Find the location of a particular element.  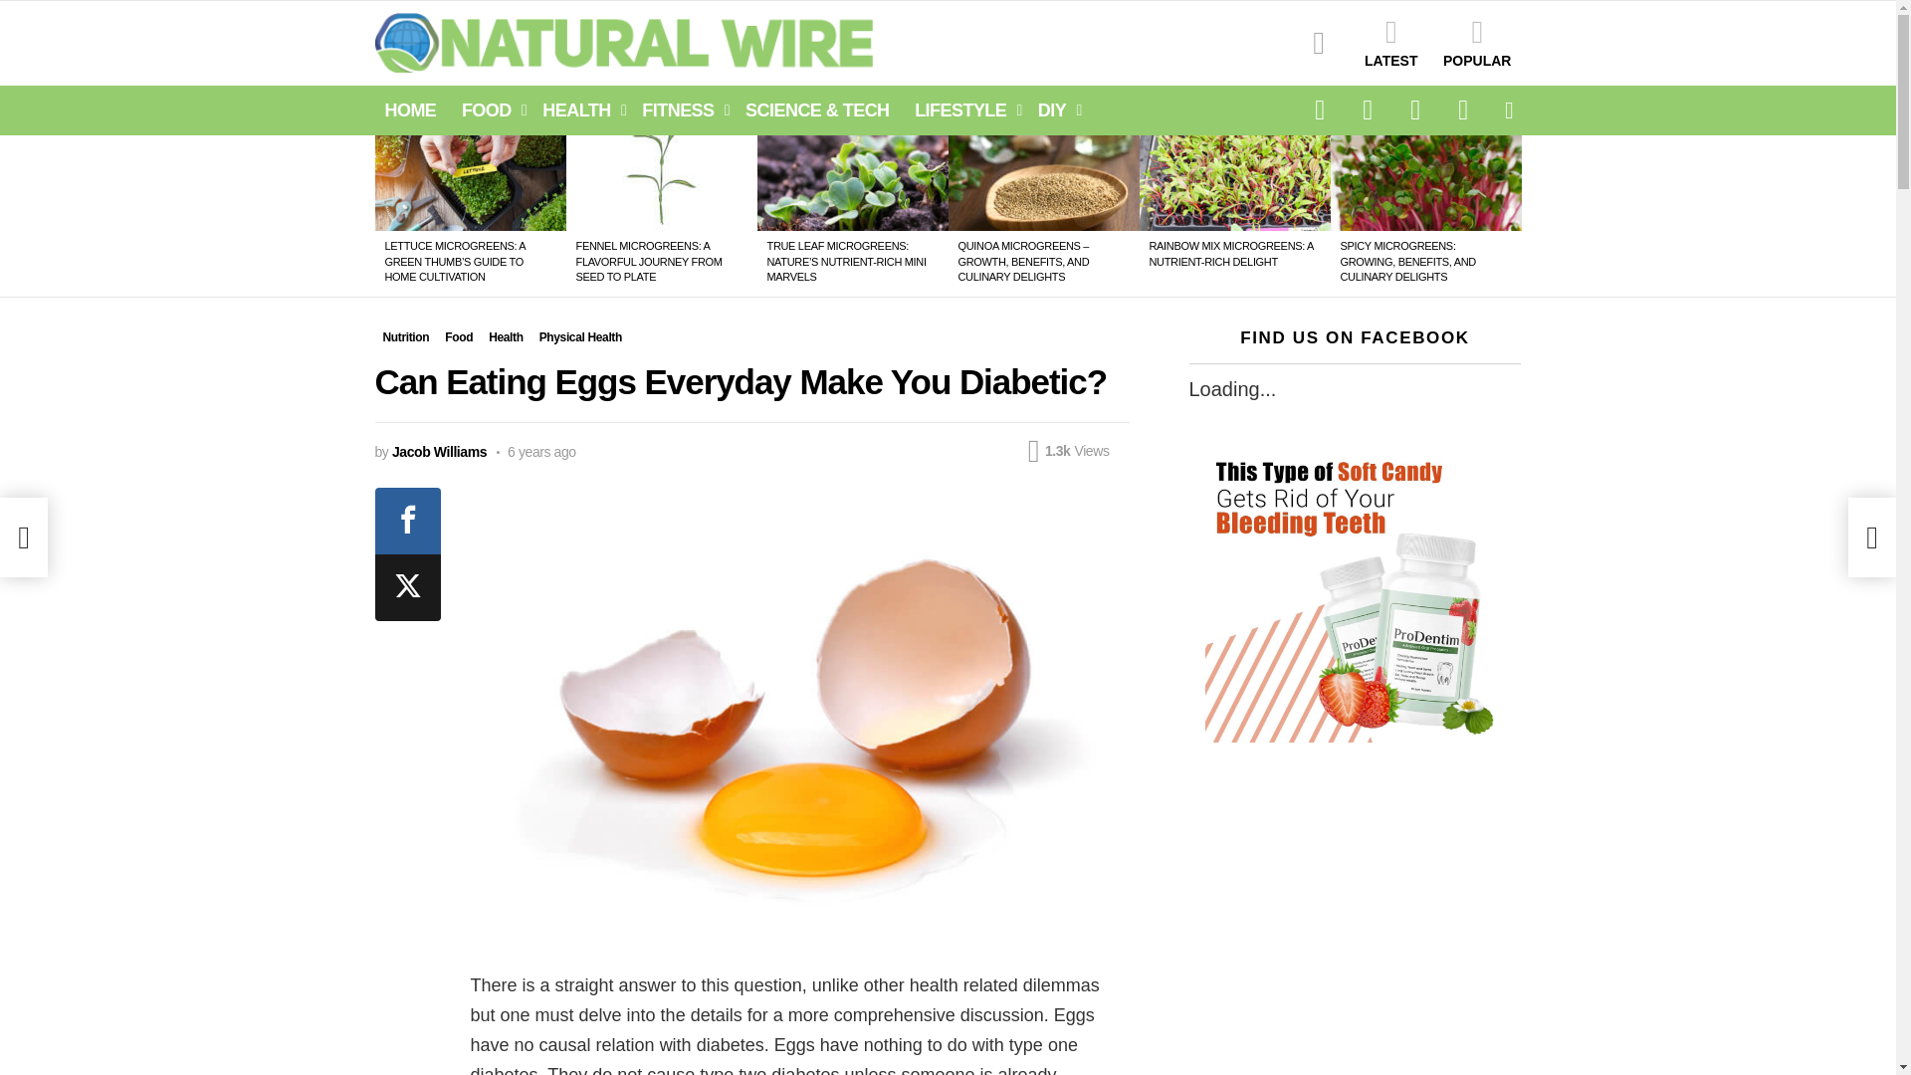

FOOD is located at coordinates (489, 110).